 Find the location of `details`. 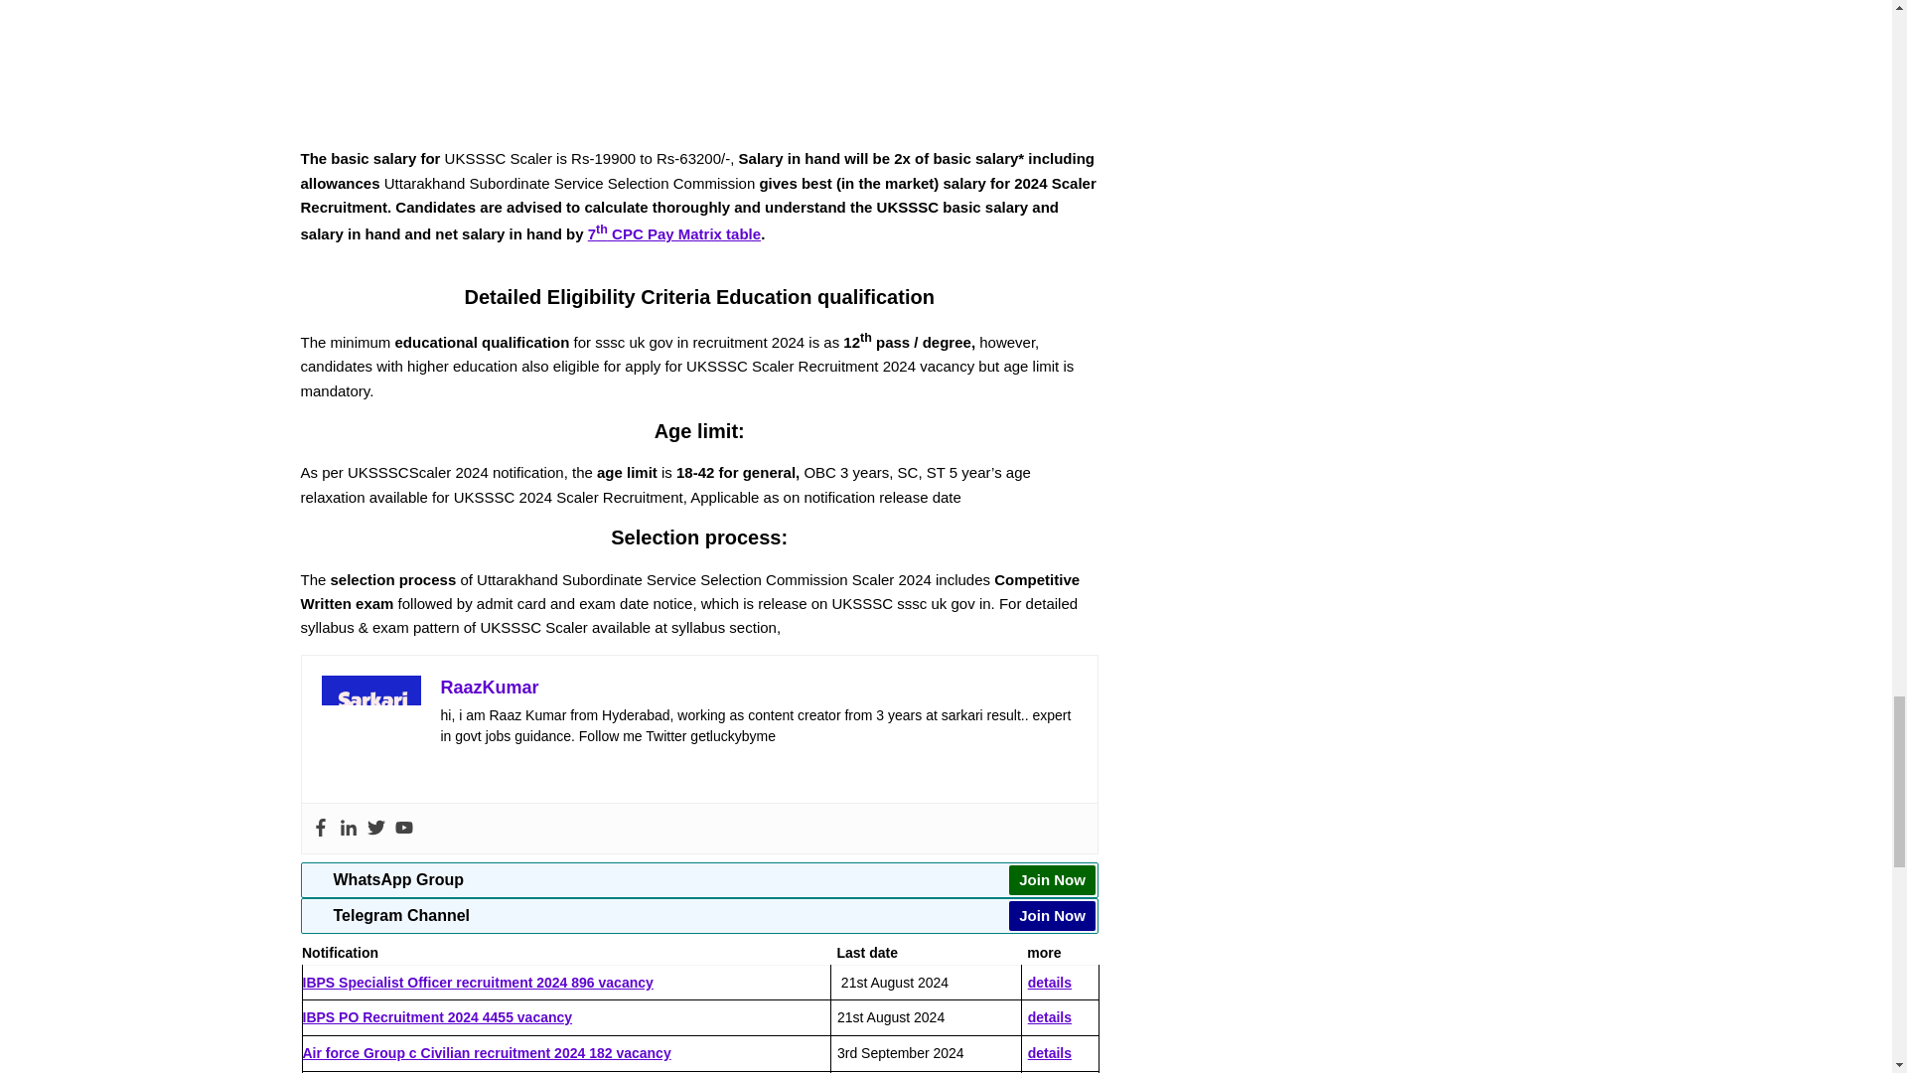

details is located at coordinates (1049, 1053).